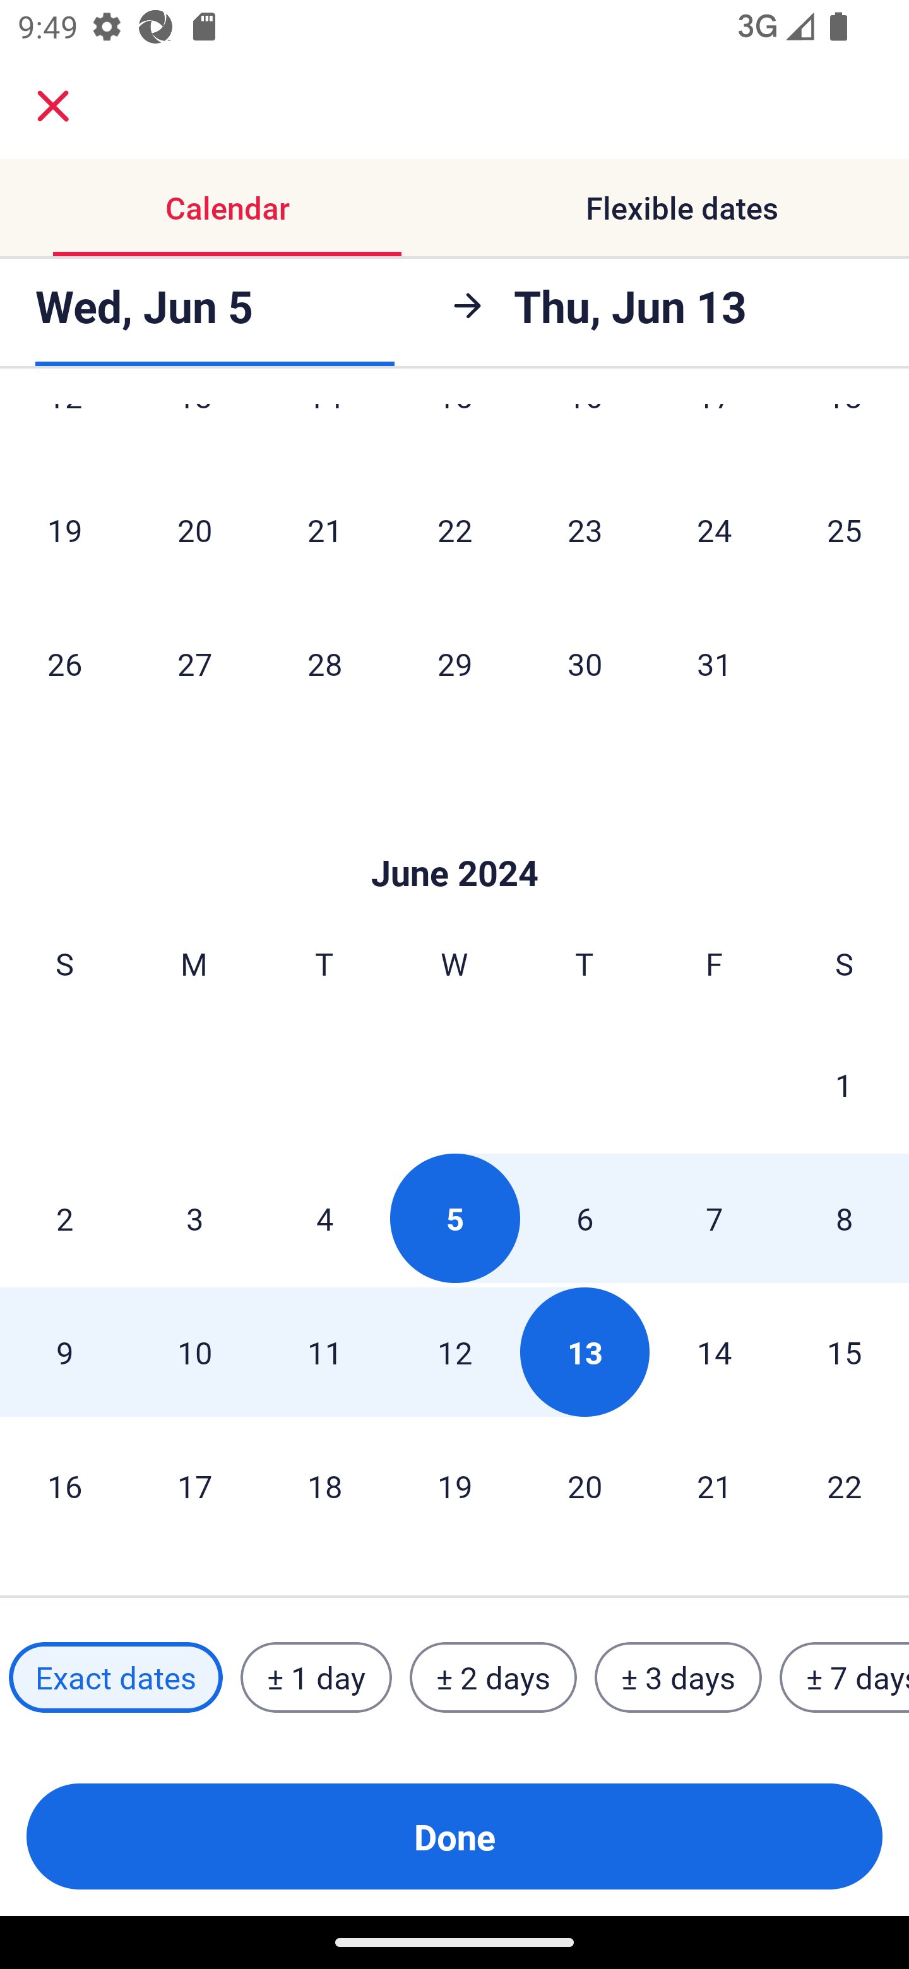 This screenshot has width=909, height=1969. What do you see at coordinates (194, 529) in the screenshot?
I see `20 Monday, May 20, 2024` at bounding box center [194, 529].